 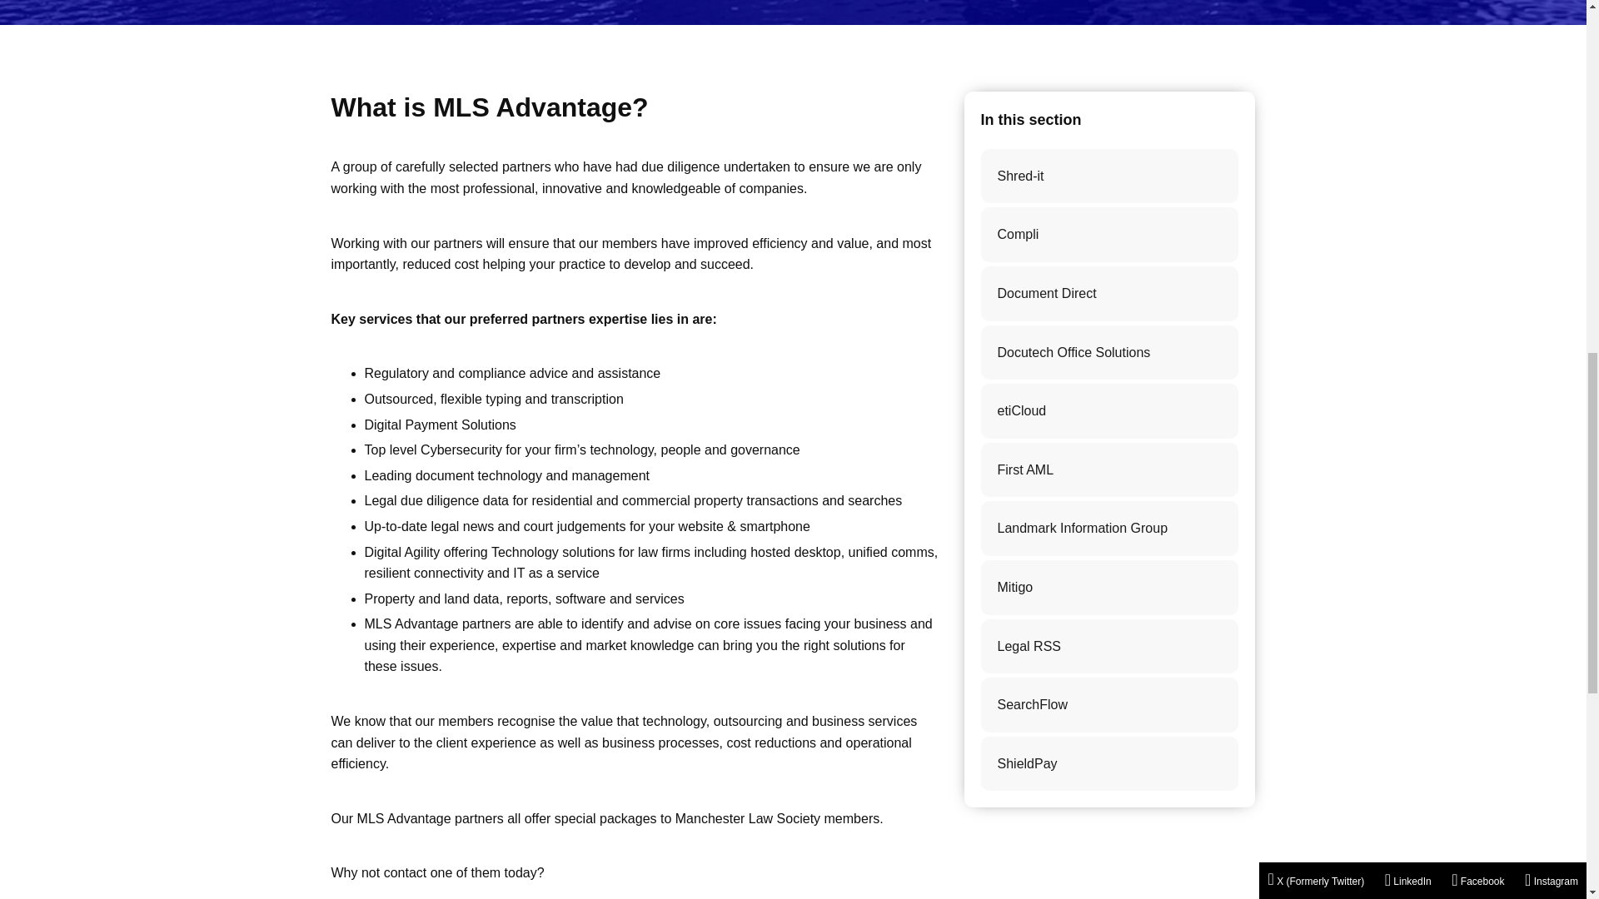 What do you see at coordinates (1110, 528) in the screenshot?
I see `Landmark Information Group` at bounding box center [1110, 528].